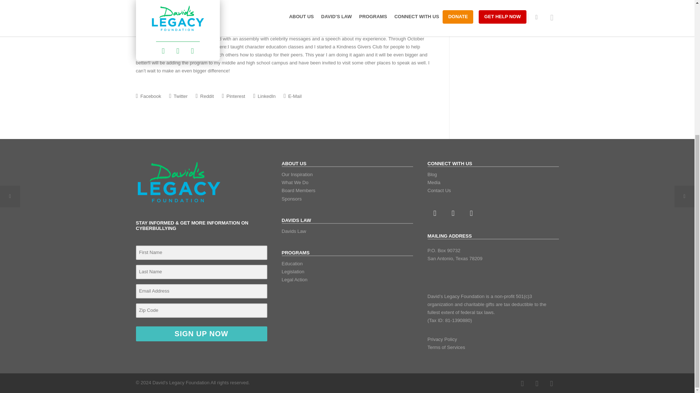  I want to click on Twitter, so click(471, 213).